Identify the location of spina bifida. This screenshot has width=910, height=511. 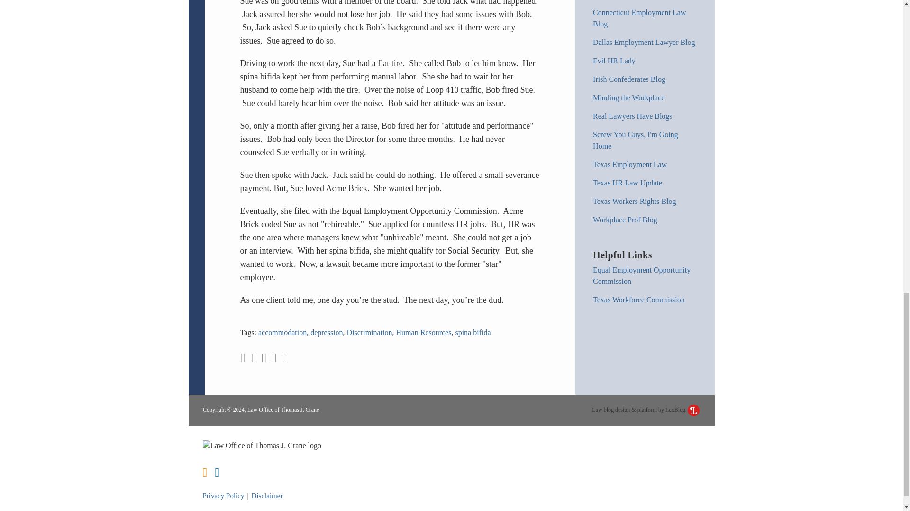
(473, 332).